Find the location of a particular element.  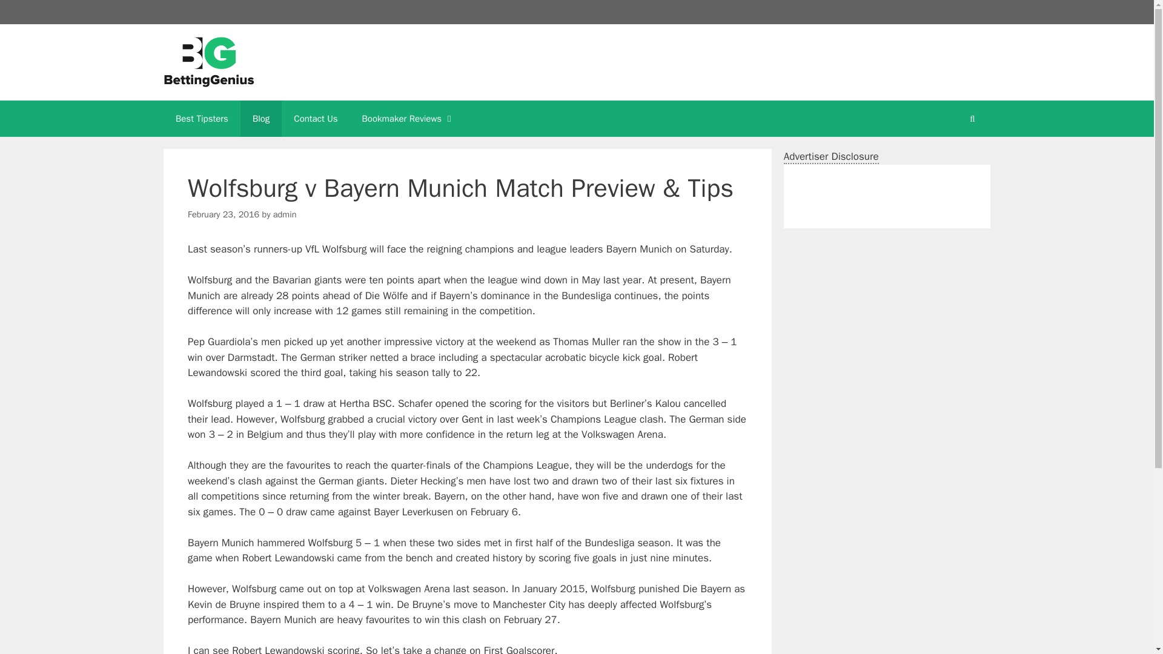

View all posts by admin is located at coordinates (285, 214).